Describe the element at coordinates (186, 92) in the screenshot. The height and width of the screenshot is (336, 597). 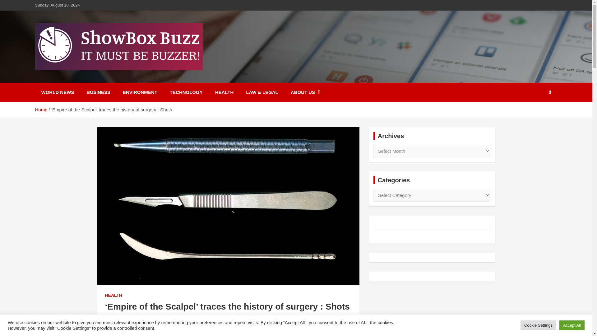
I see `TECHNOLOGY` at that location.